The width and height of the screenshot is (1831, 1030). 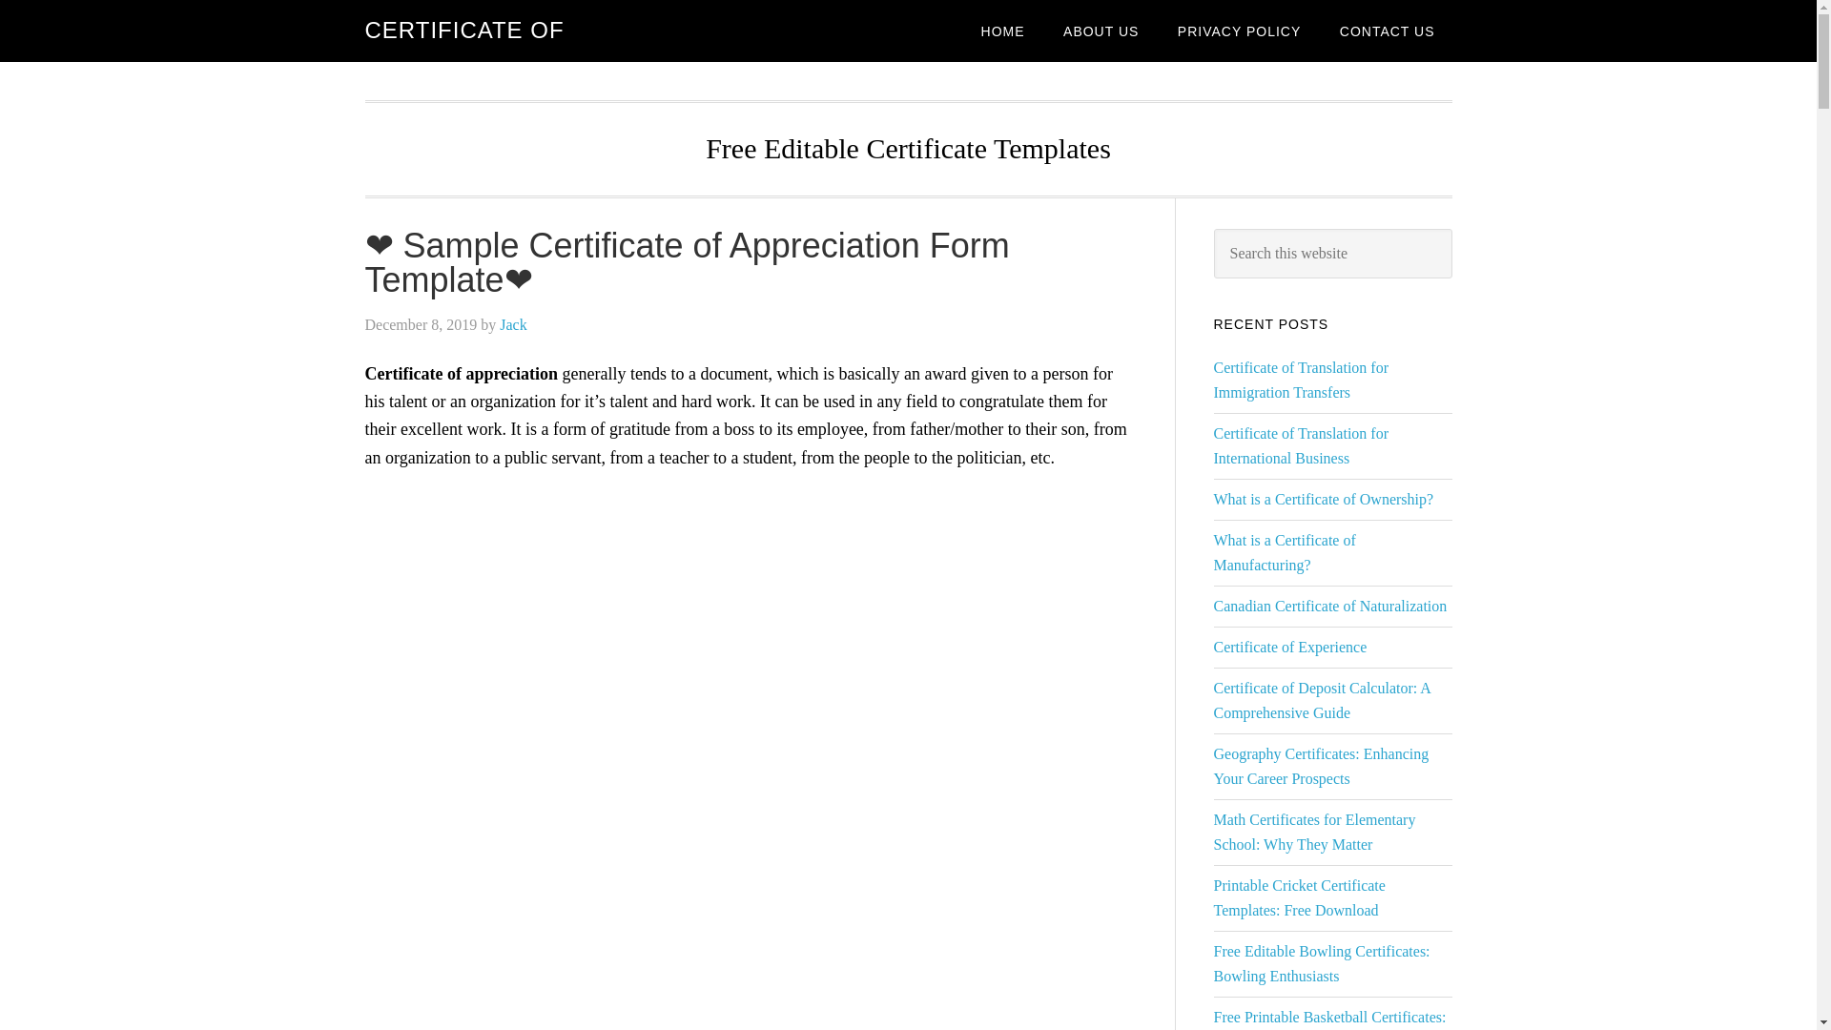 What do you see at coordinates (1300, 380) in the screenshot?
I see `Certificate of Translation for Immigration Transfers` at bounding box center [1300, 380].